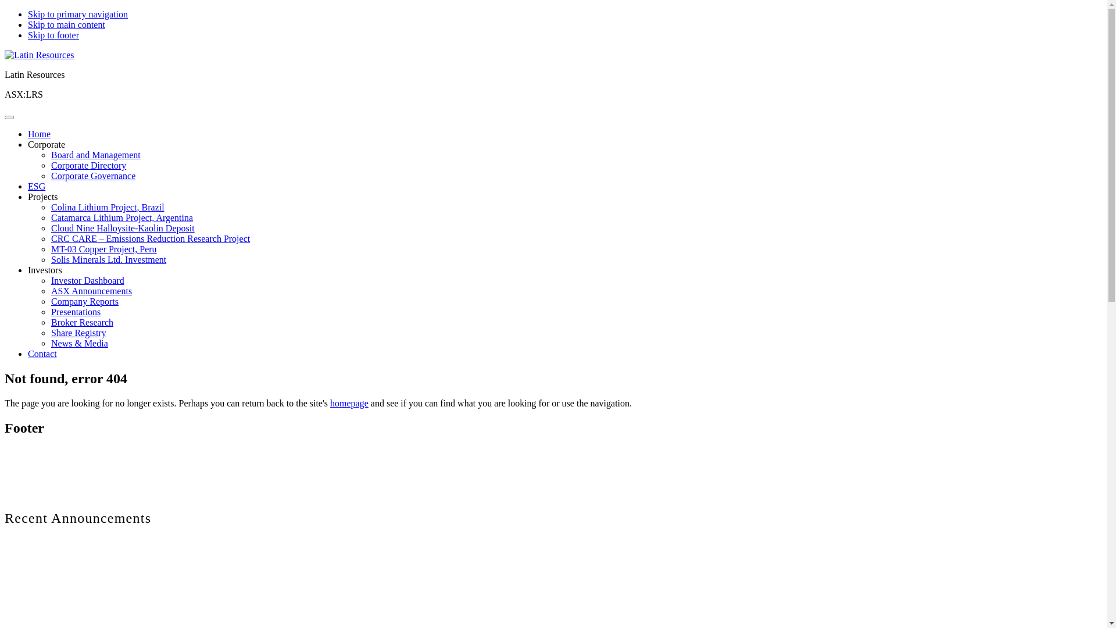 This screenshot has height=628, width=1116. I want to click on Skip to primary navigation, so click(78, 14).